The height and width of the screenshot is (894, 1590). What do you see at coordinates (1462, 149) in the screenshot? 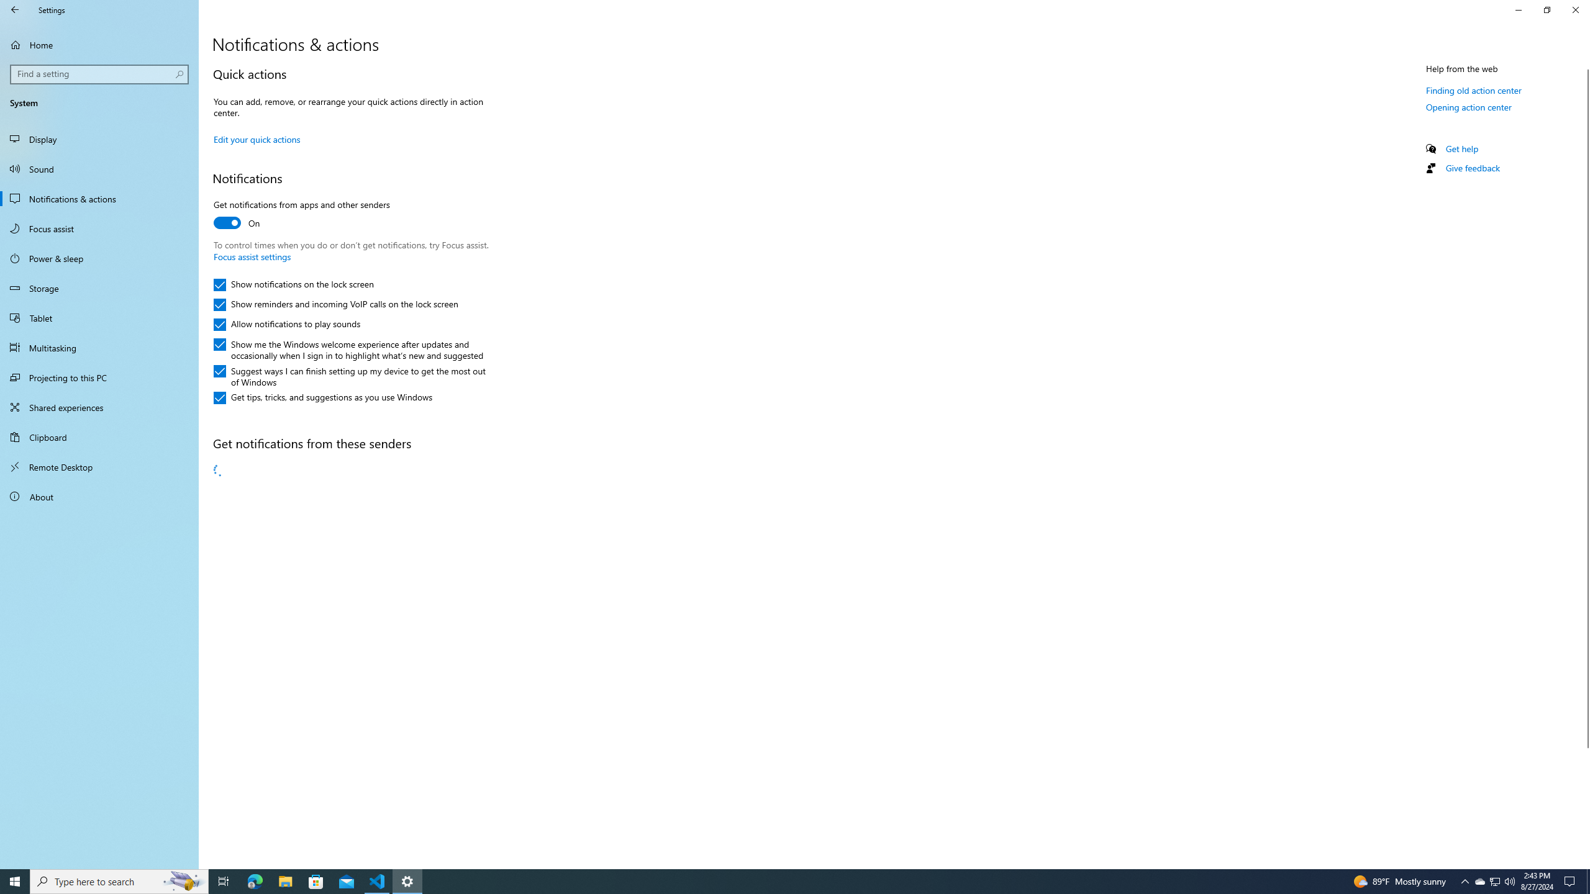
I see `Get help` at bounding box center [1462, 149].